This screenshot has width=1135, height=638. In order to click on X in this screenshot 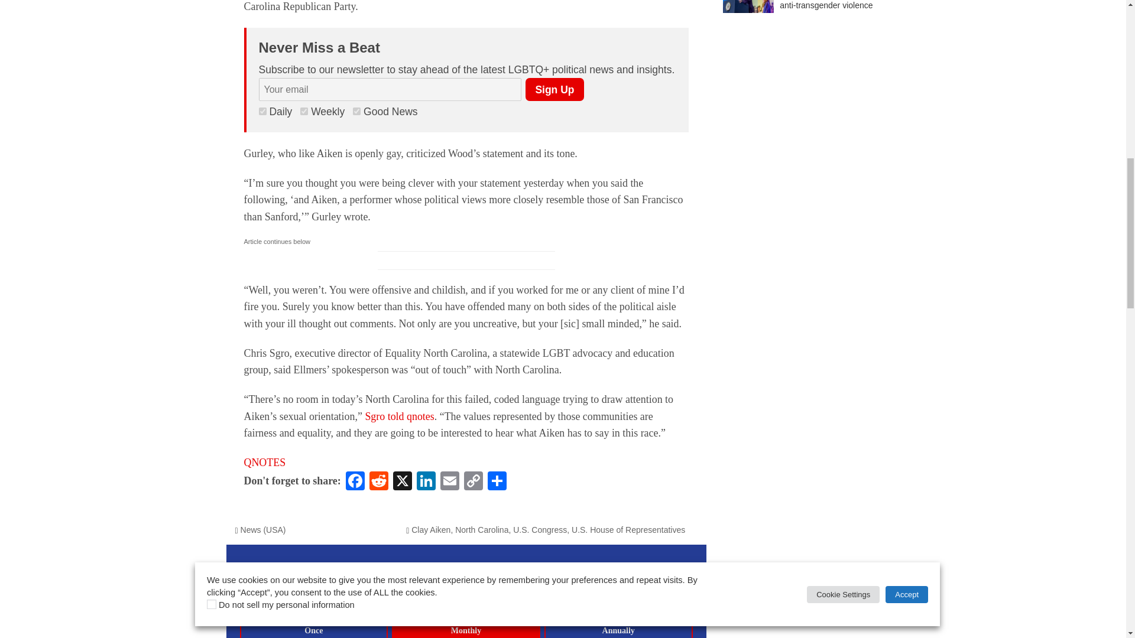, I will do `click(402, 482)`.